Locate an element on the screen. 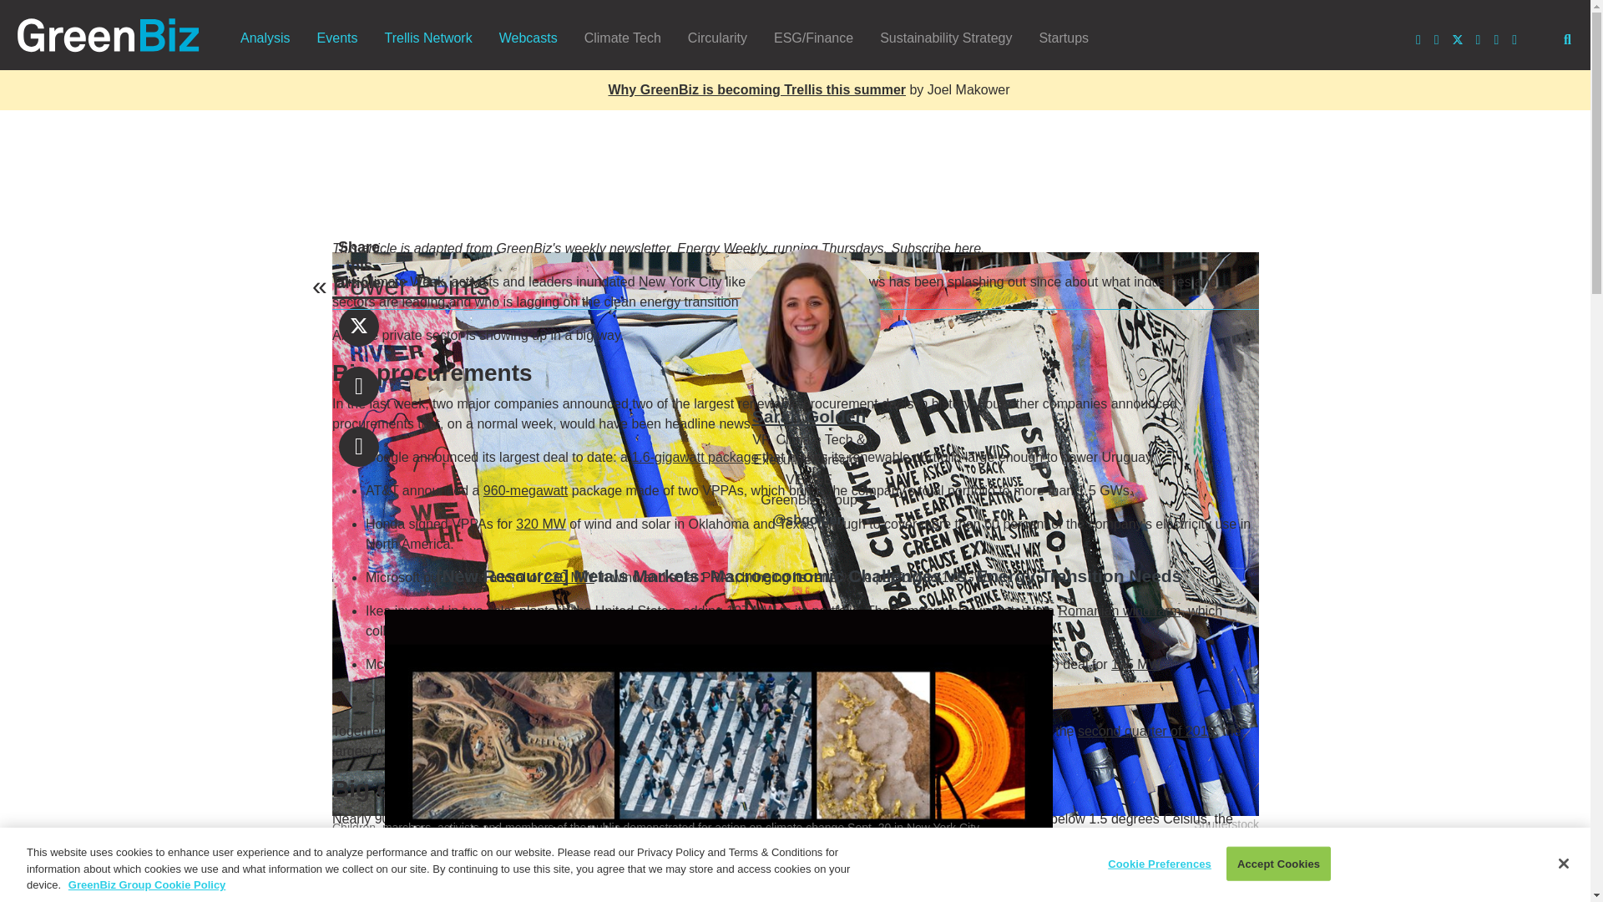 The width and height of the screenshot is (1603, 902). 3rd party ad content is located at coordinates (796, 174).